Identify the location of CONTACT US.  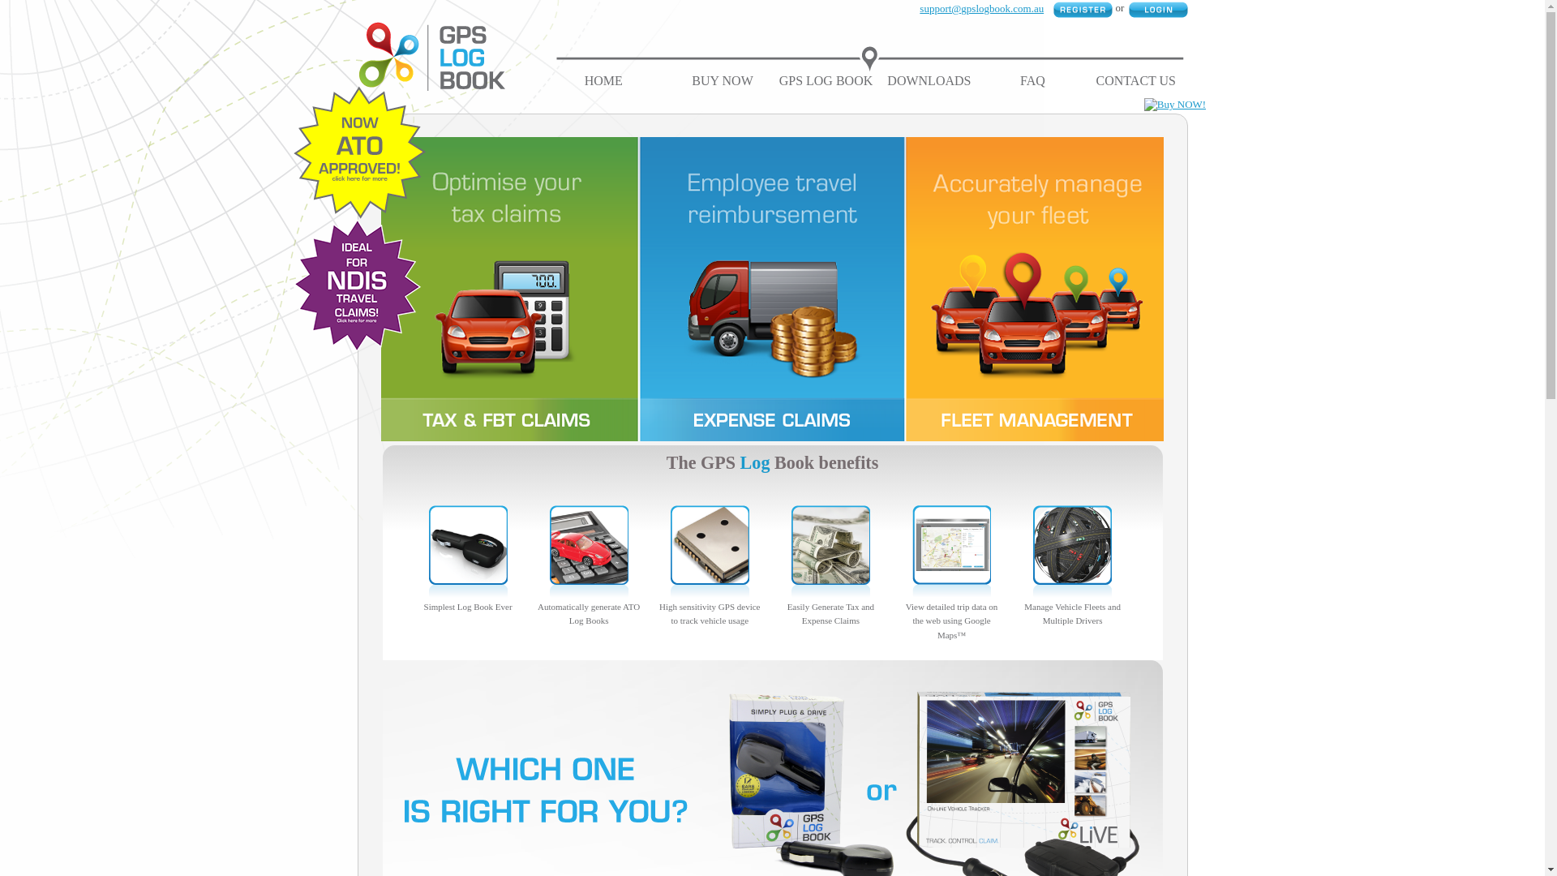
(1136, 81).